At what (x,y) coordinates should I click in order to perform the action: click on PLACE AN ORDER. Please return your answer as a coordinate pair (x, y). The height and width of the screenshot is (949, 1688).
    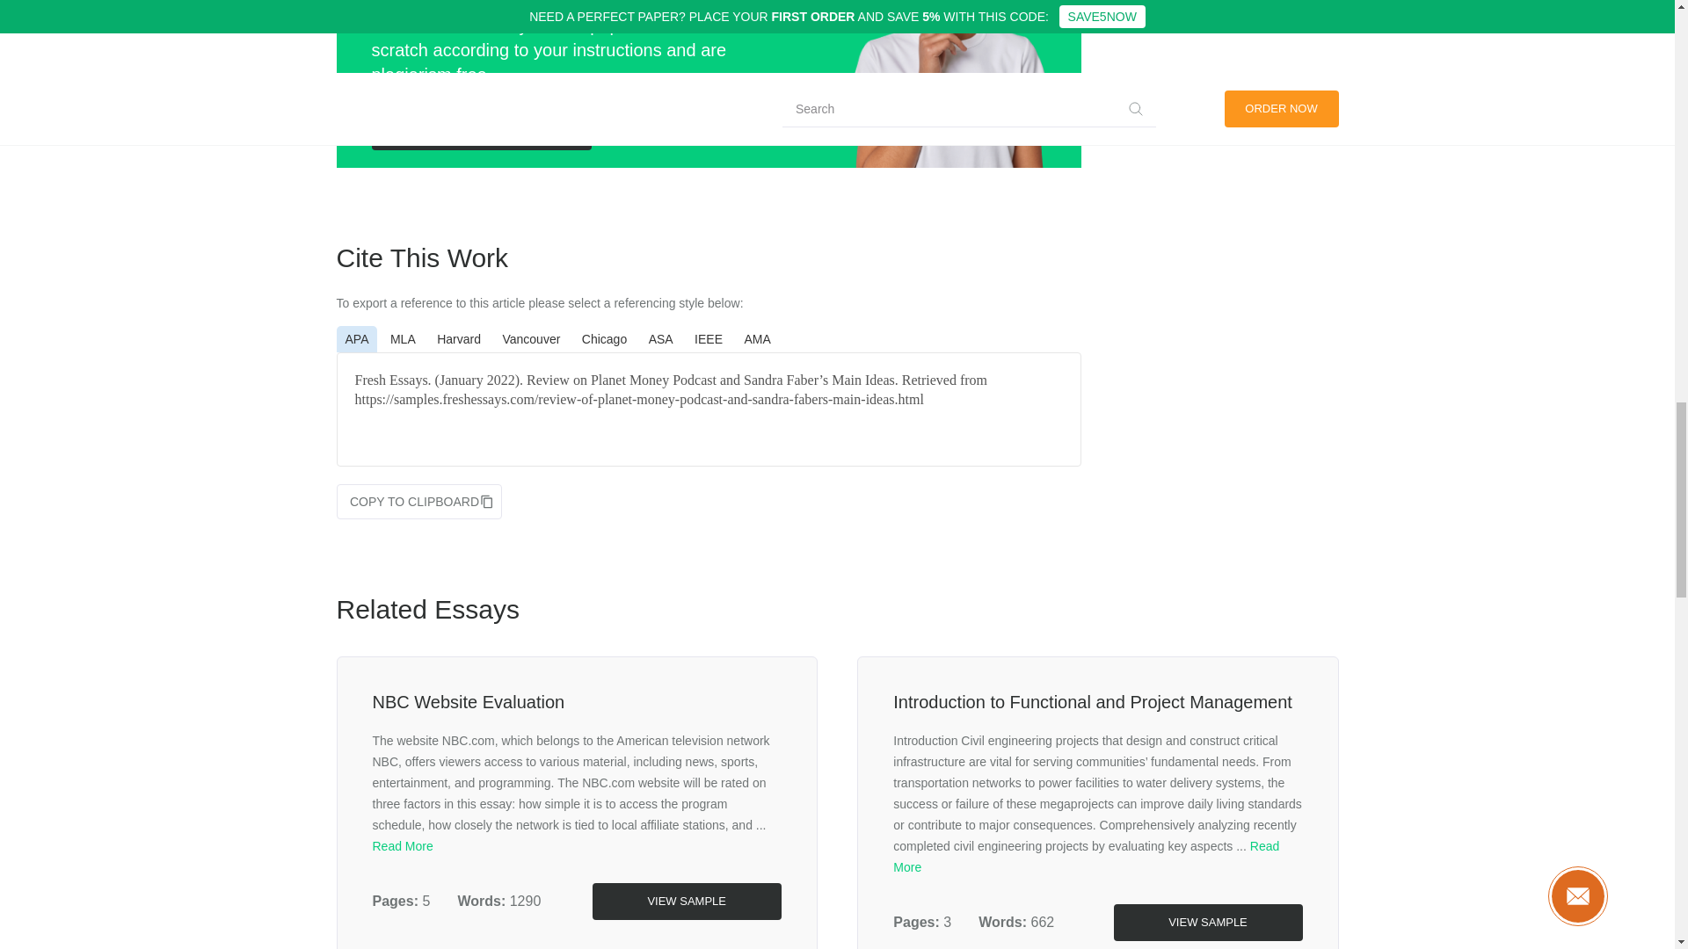
    Looking at the image, I should click on (481, 131).